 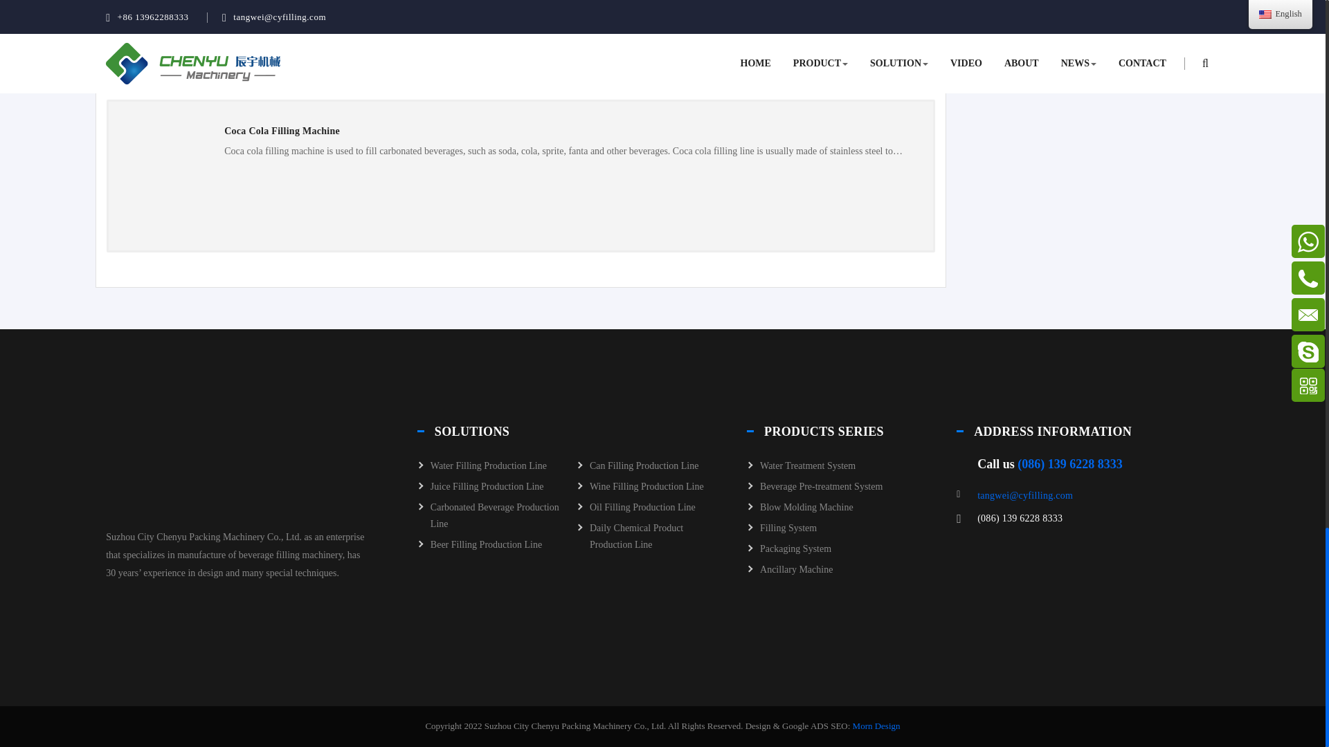 What do you see at coordinates (176, 28) in the screenshot?
I see `Drinking Water Filling Packing Machine` at bounding box center [176, 28].